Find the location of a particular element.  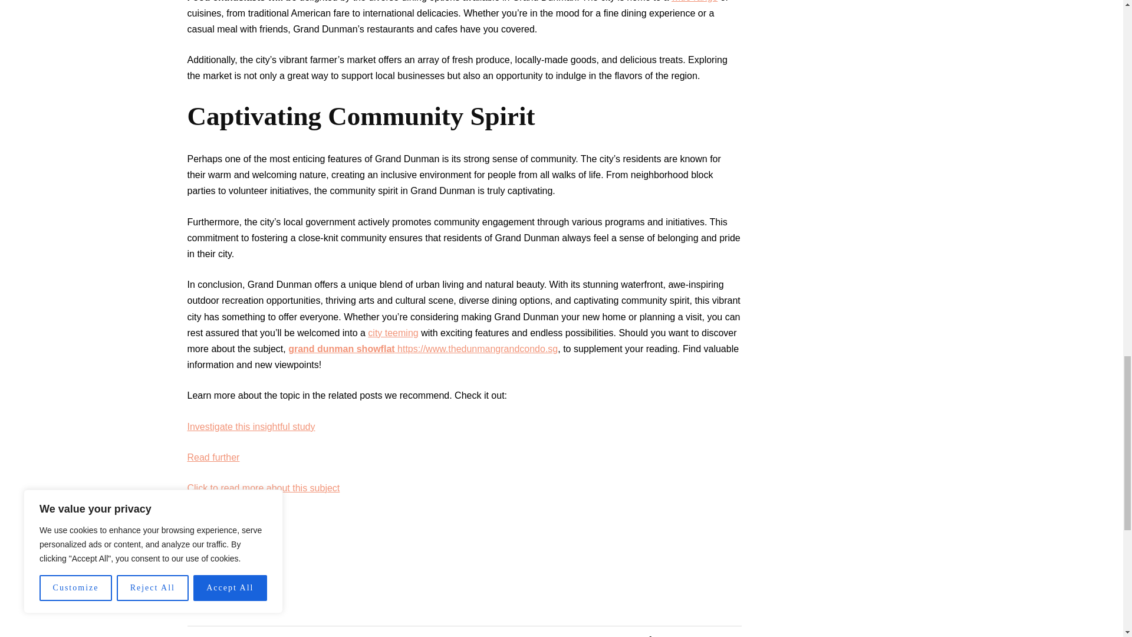

Inquire now is located at coordinates (212, 518).